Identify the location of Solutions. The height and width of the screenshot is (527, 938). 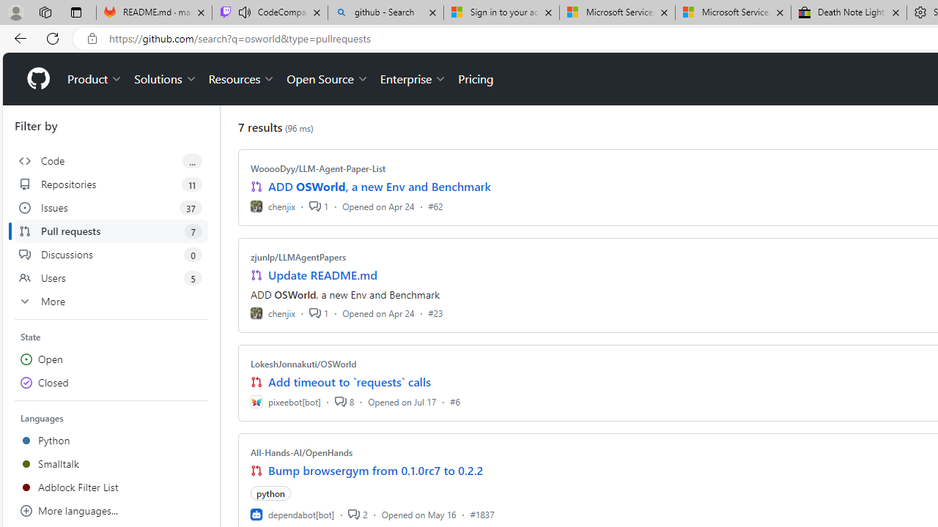
(166, 79).